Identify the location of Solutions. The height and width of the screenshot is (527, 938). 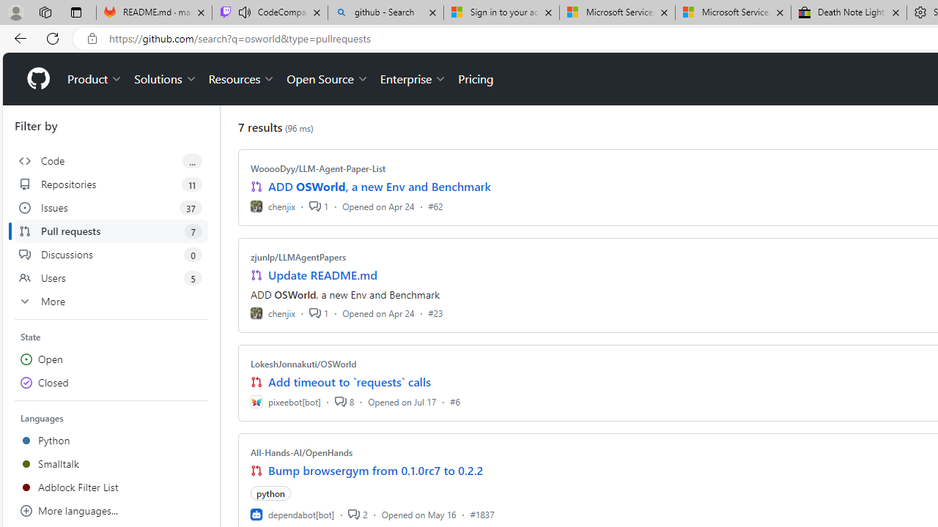
(166, 79).